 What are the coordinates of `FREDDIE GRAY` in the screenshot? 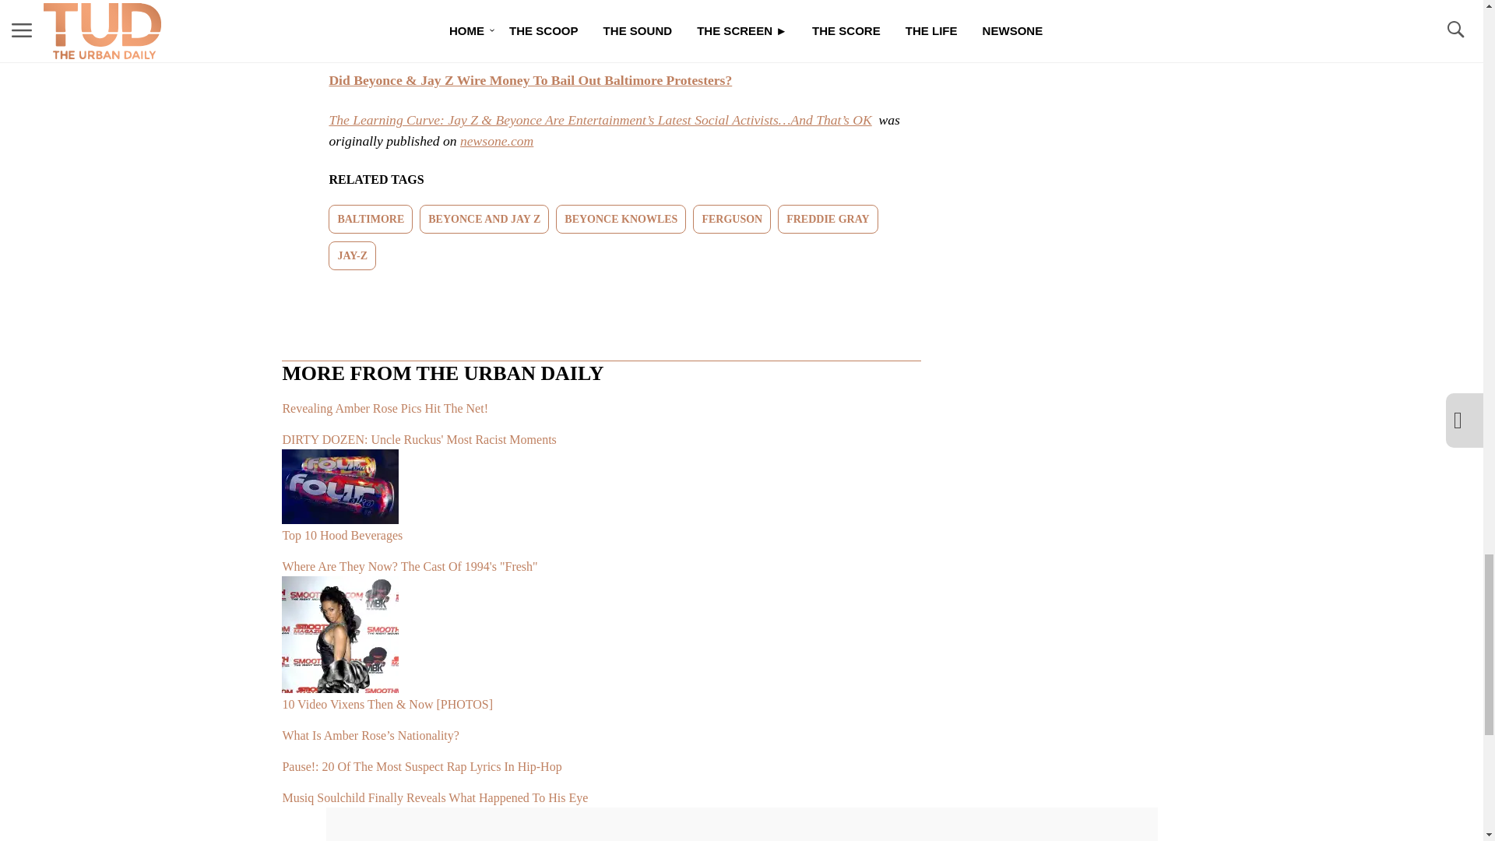 It's located at (827, 220).